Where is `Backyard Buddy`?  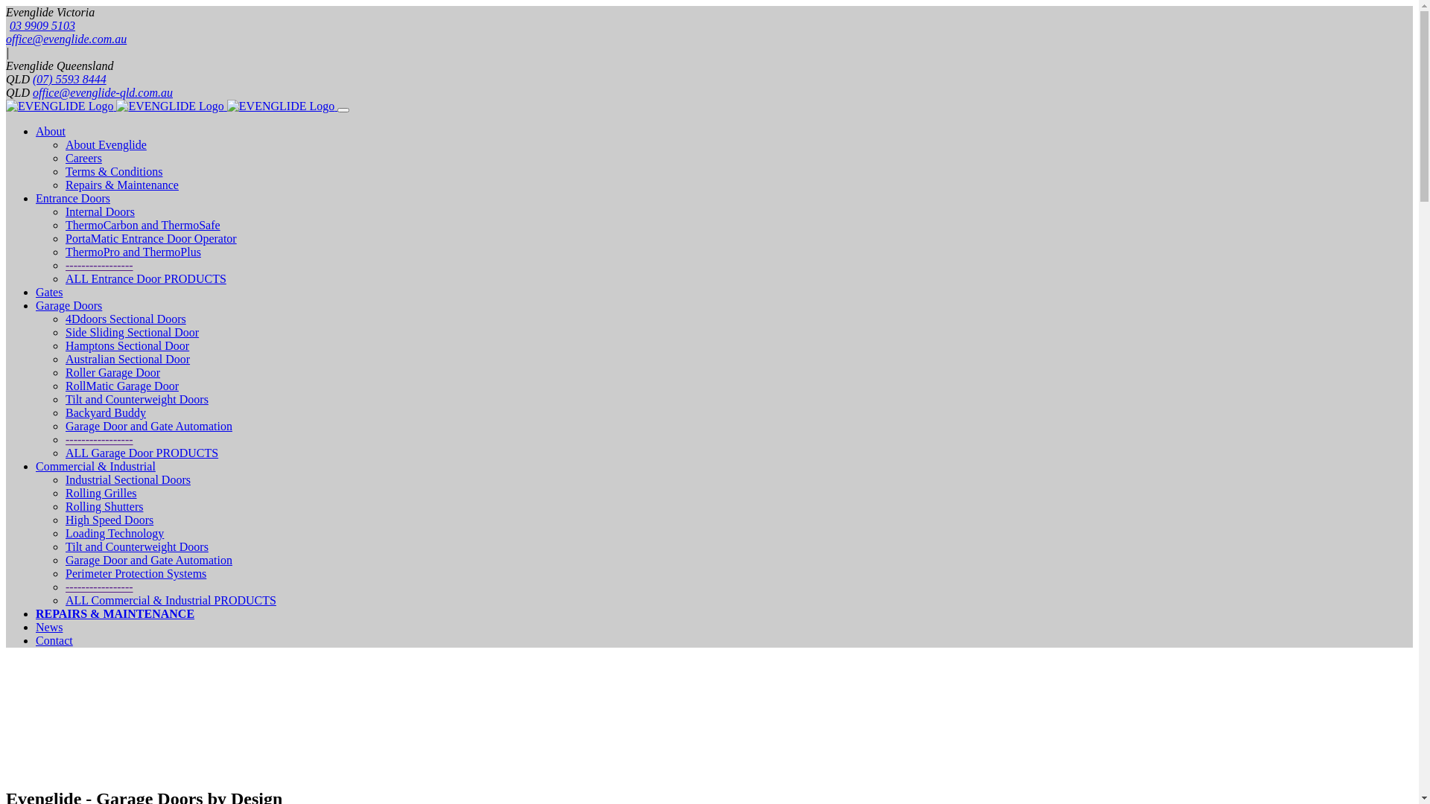 Backyard Buddy is located at coordinates (106, 412).